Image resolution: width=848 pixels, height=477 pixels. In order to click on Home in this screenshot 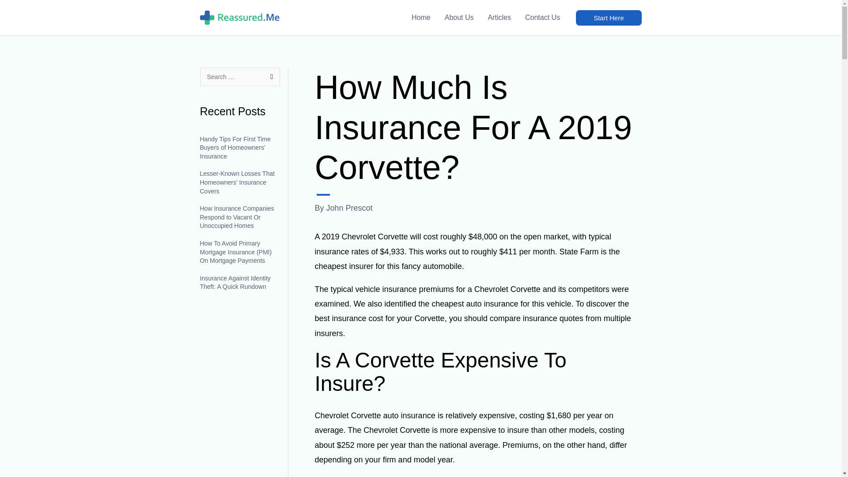, I will do `click(420, 18)`.